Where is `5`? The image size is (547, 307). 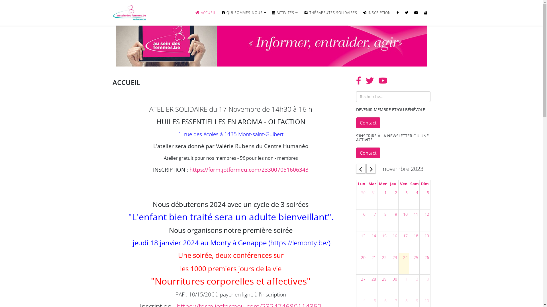 5 is located at coordinates (375, 301).